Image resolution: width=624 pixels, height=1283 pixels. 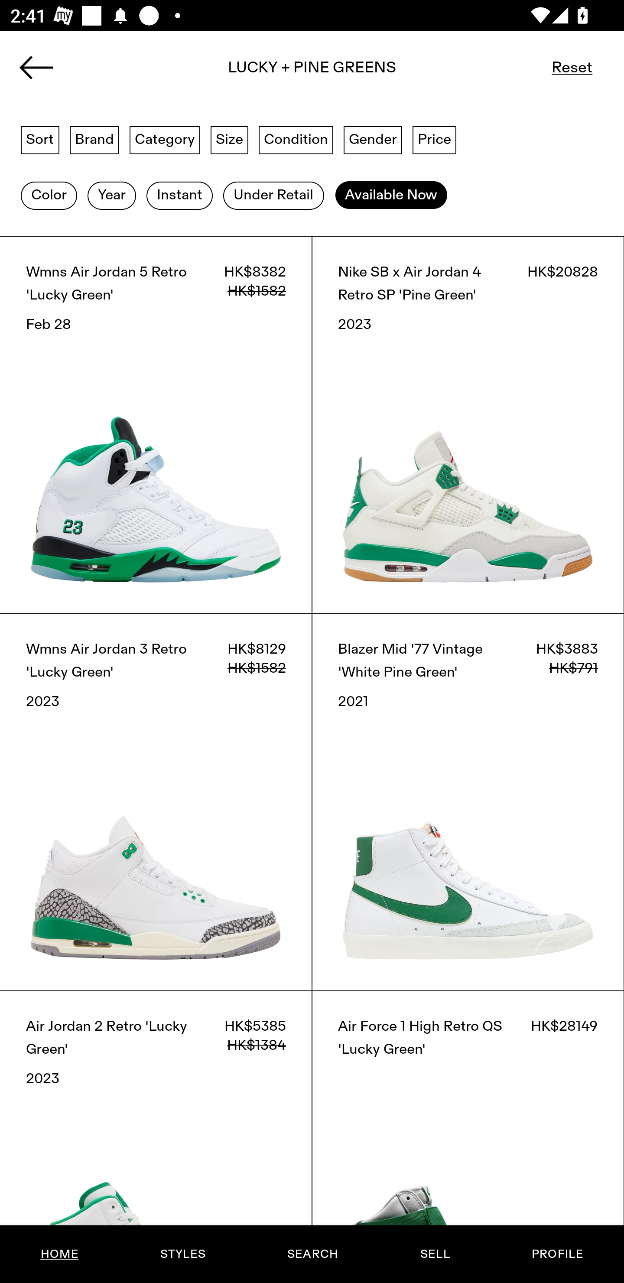 I want to click on Brand, so click(x=94, y=139).